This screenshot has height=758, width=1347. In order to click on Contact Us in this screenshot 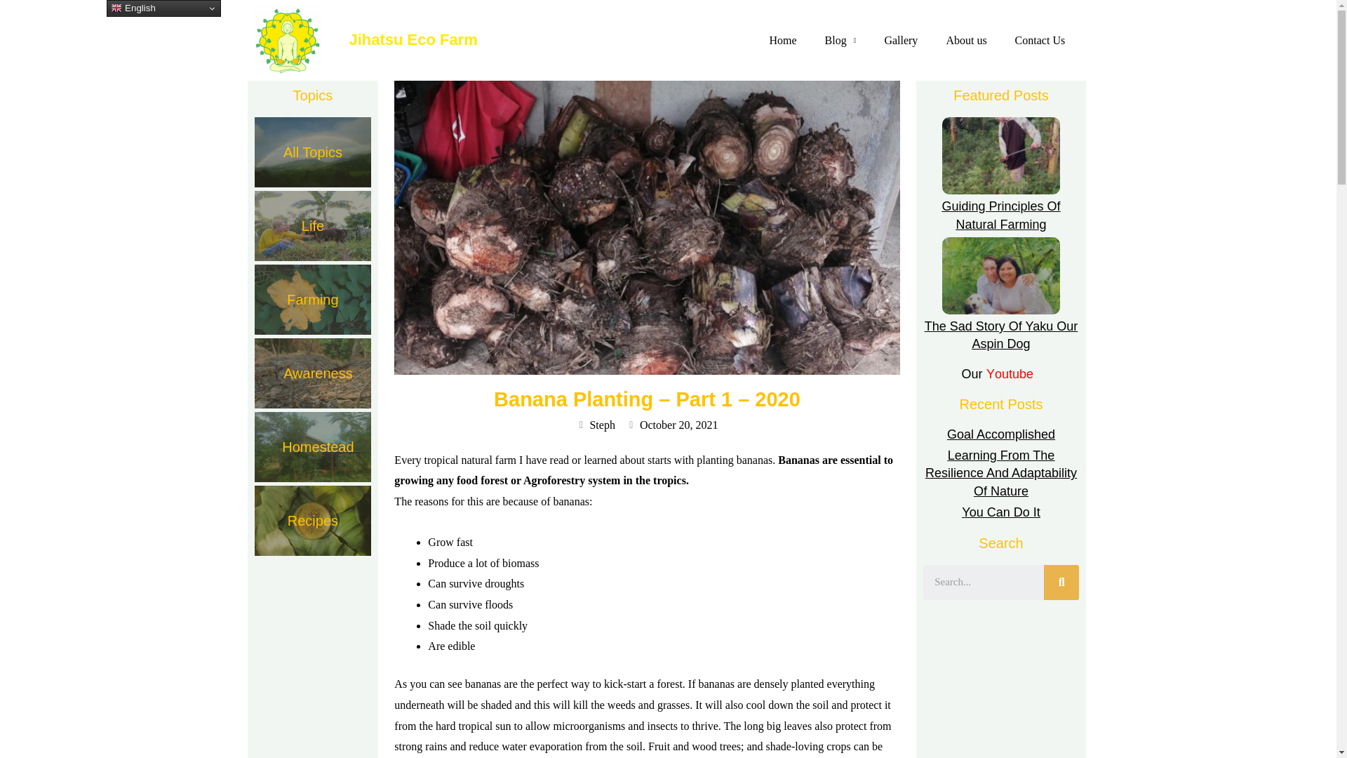, I will do `click(1040, 41)`.